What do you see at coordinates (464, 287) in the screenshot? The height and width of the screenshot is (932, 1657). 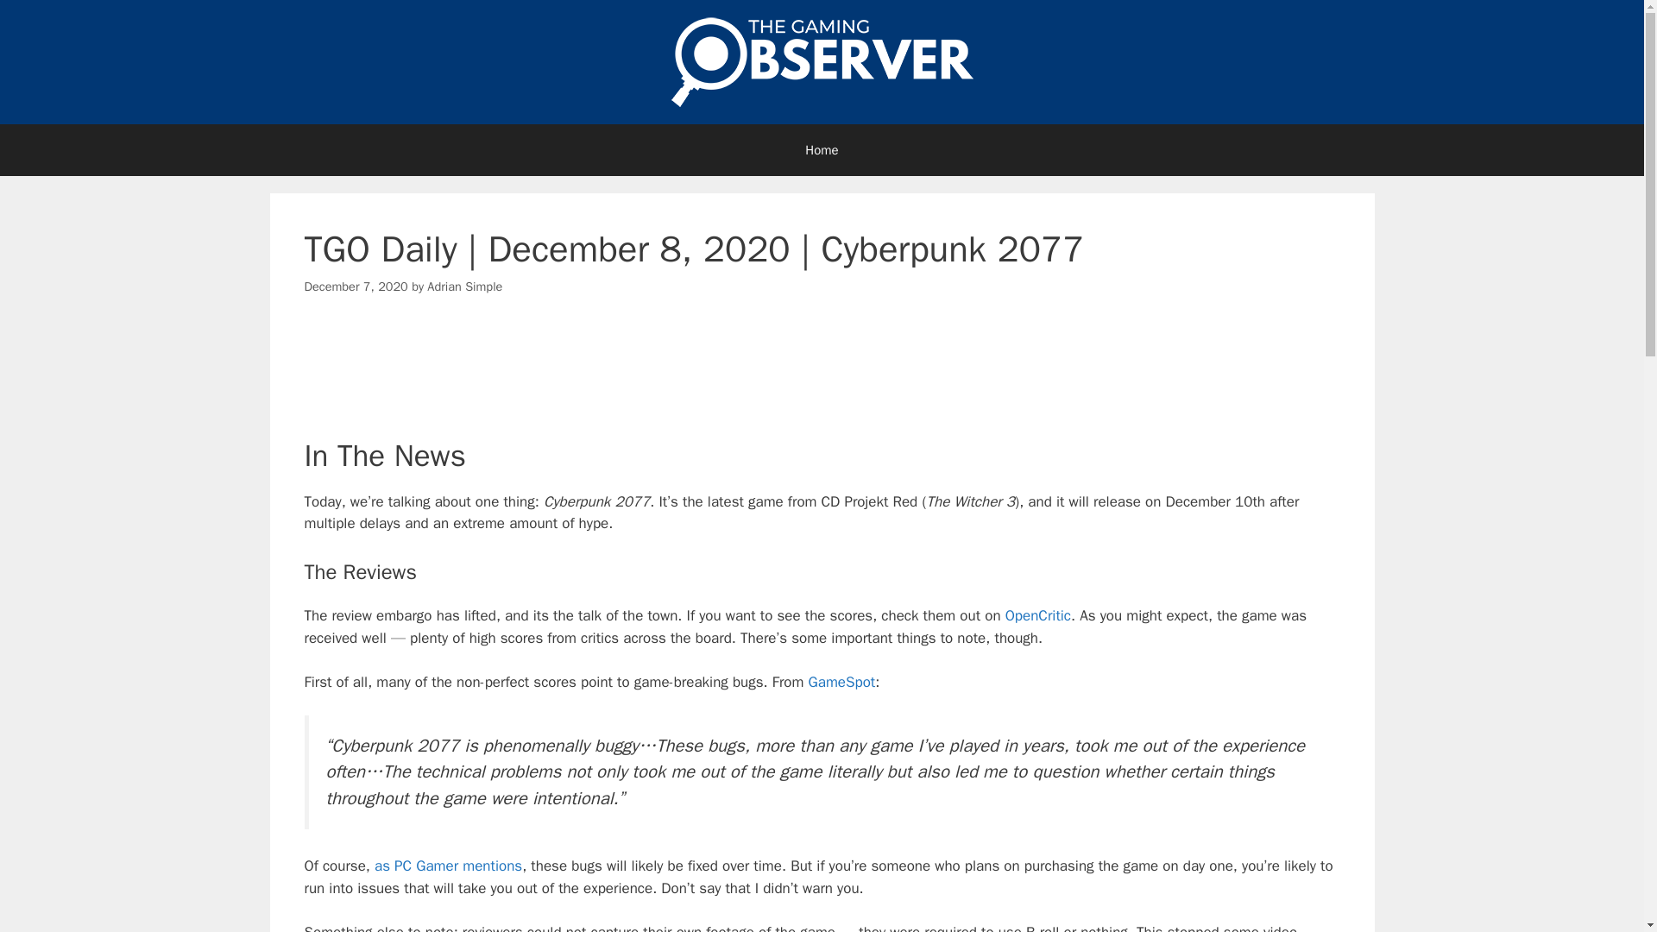 I see `Adrian Simple` at bounding box center [464, 287].